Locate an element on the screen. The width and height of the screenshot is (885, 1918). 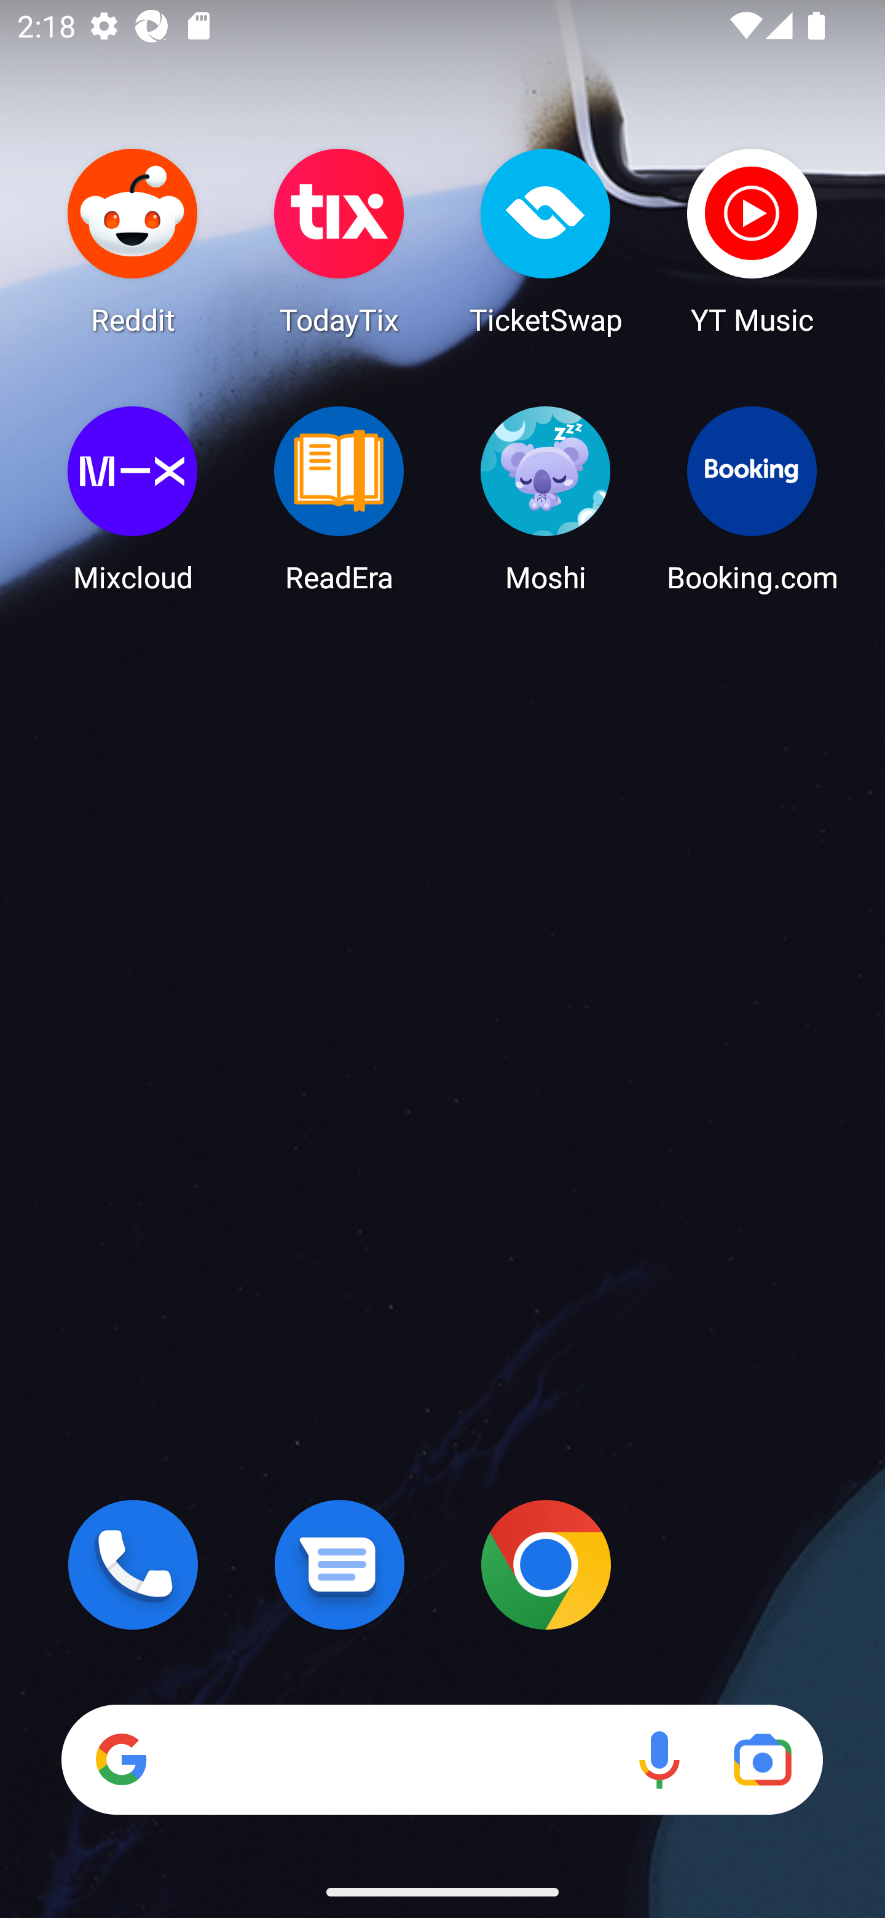
Booking.com is located at coordinates (752, 499).